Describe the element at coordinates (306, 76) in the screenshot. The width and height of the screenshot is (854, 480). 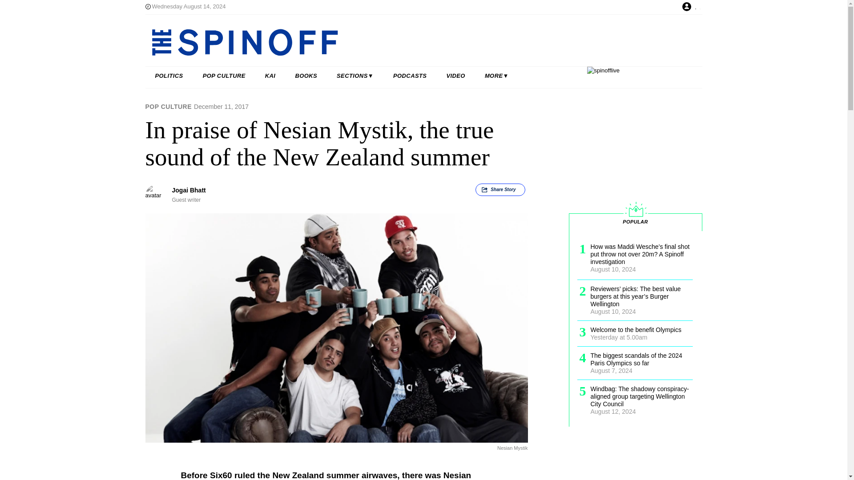
I see `BOOKS` at that location.